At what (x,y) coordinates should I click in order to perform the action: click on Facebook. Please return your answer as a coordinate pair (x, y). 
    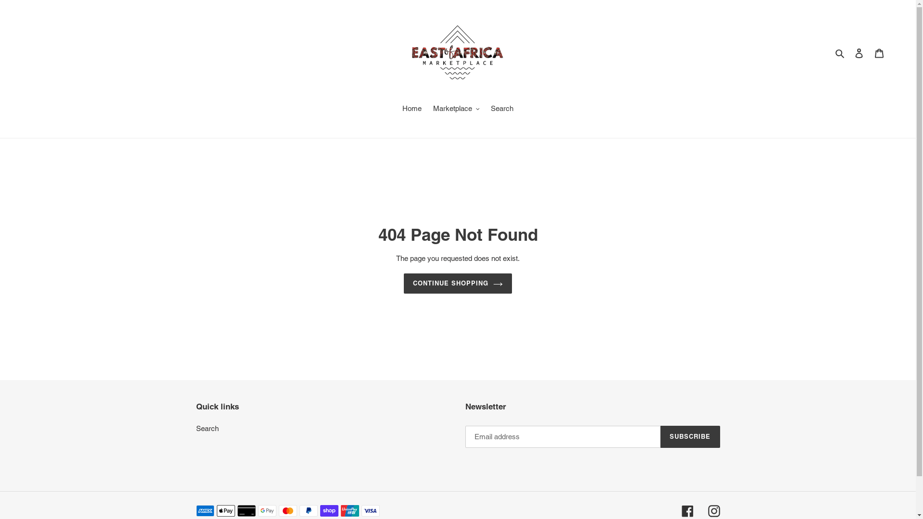
    Looking at the image, I should click on (687, 511).